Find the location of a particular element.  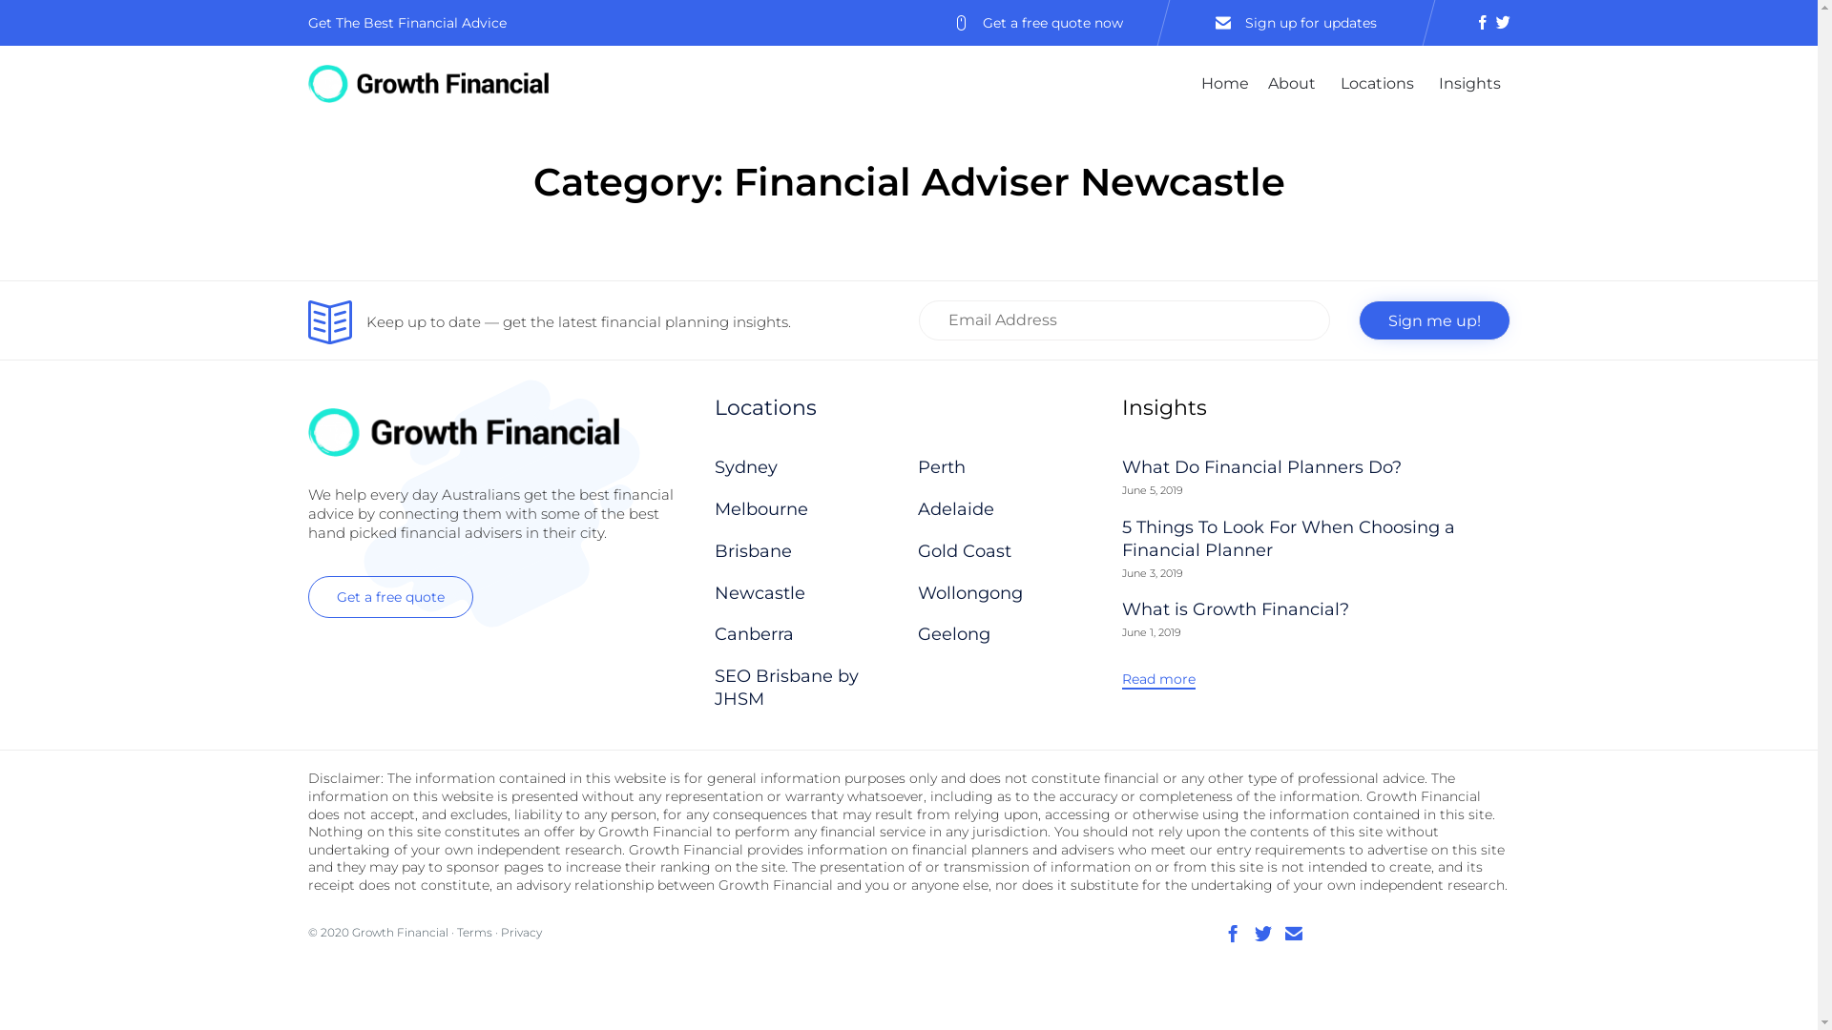

Sydney is located at coordinates (807, 468).